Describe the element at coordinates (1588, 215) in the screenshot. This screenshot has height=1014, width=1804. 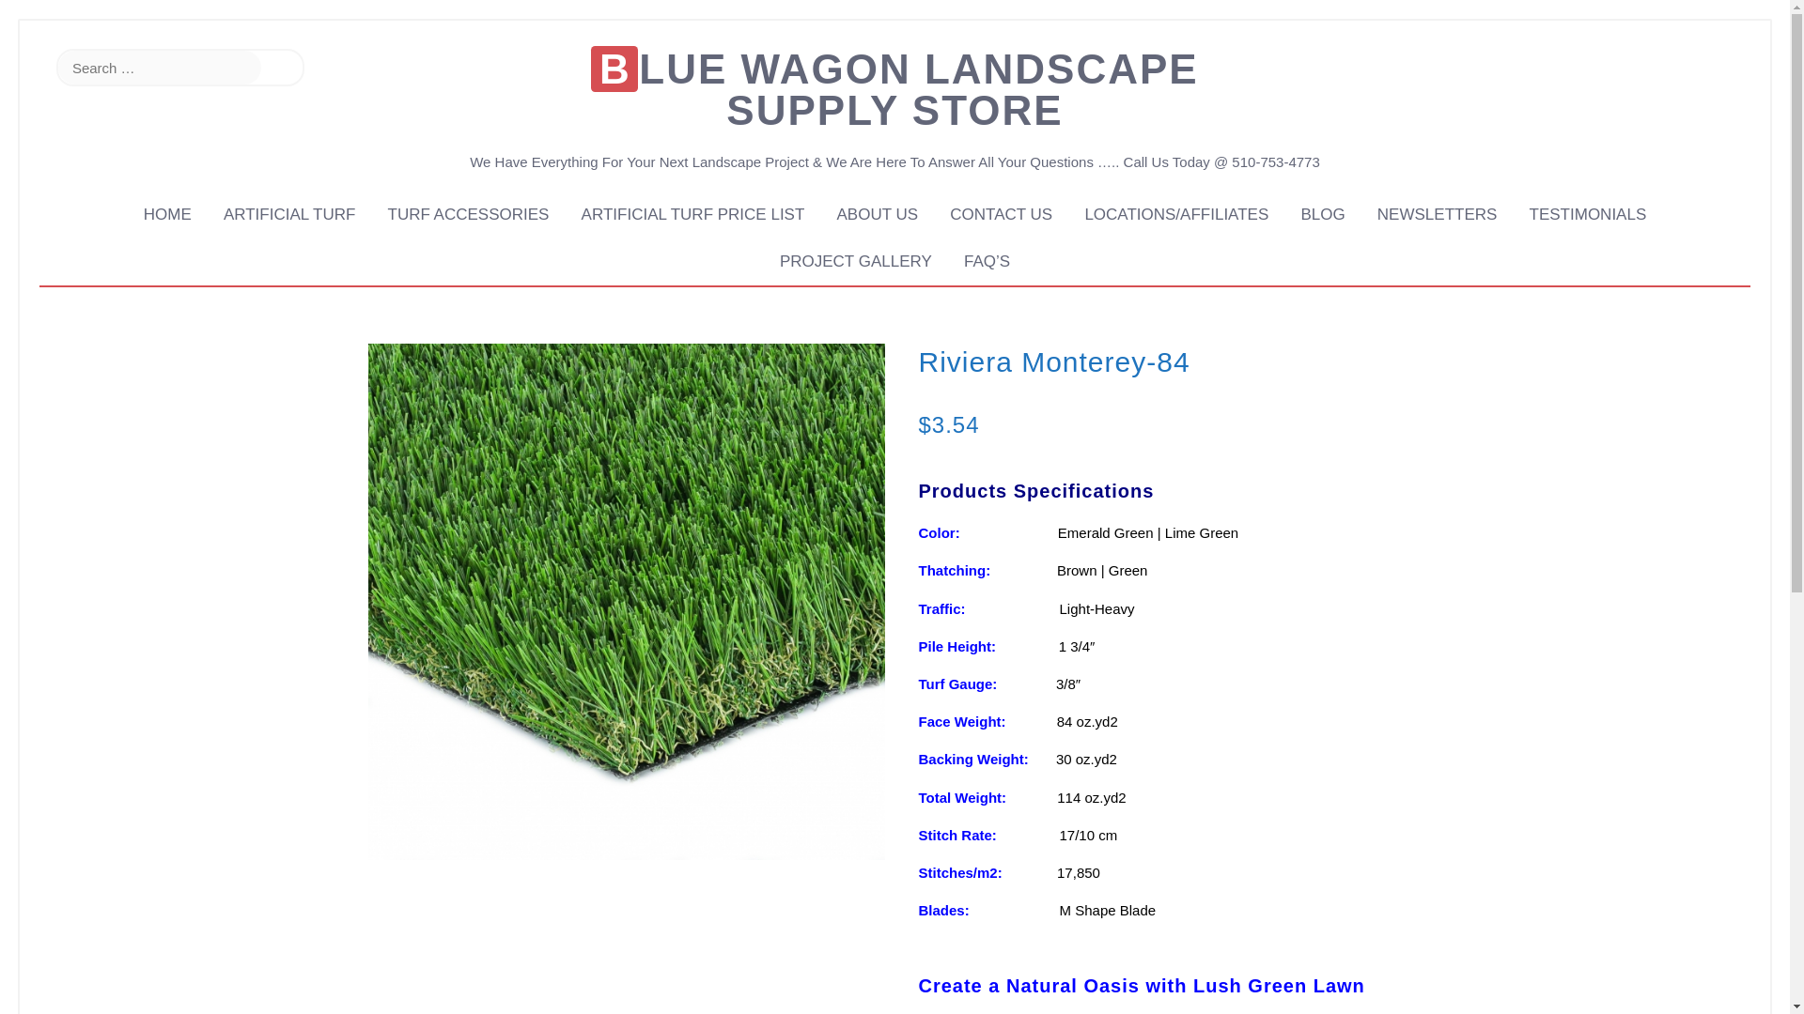
I see `TESTIMONIALS` at that location.